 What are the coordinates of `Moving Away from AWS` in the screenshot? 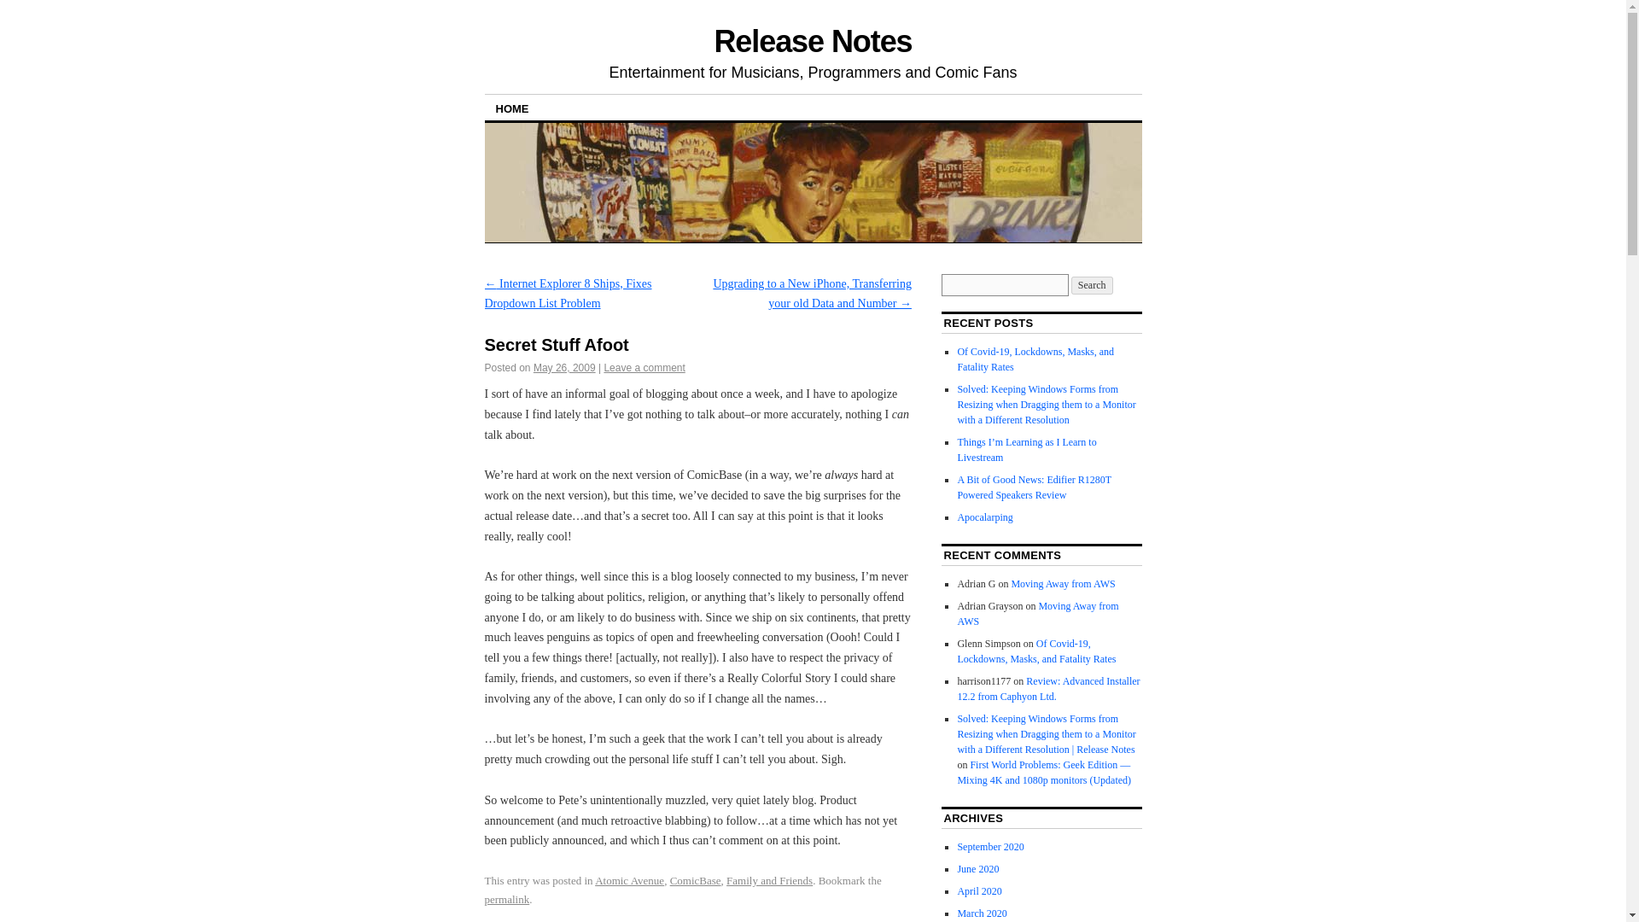 It's located at (1062, 584).